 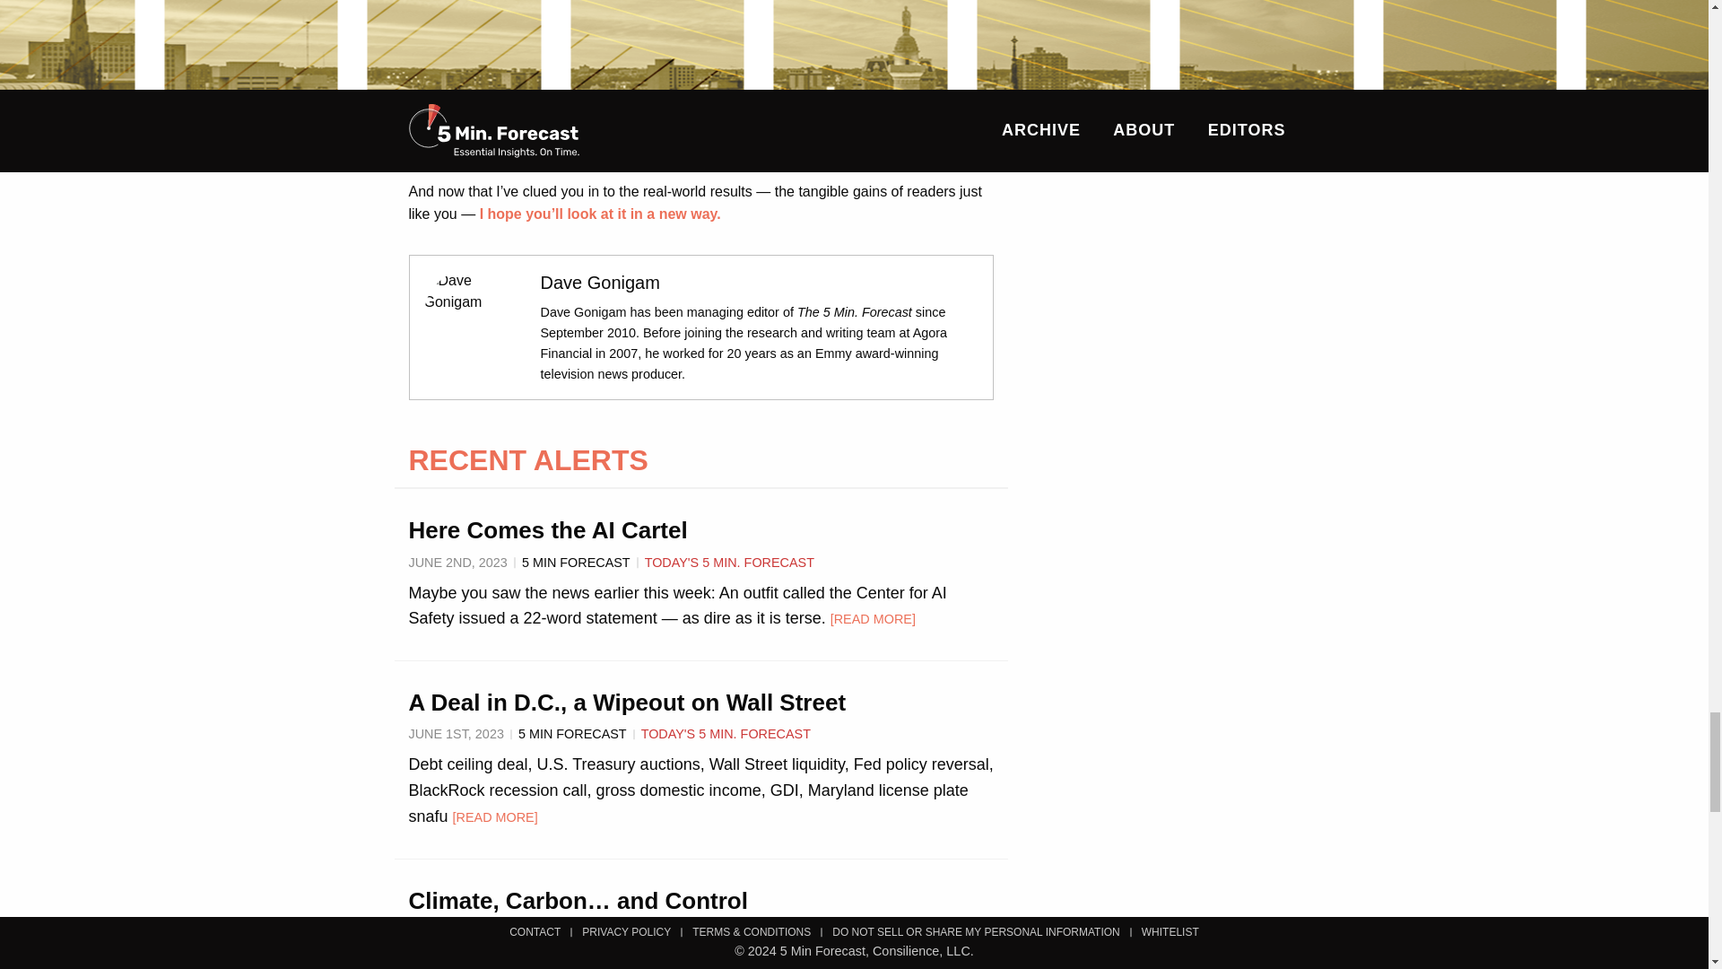 I want to click on Here Comes the AI Cartel, so click(x=548, y=529).